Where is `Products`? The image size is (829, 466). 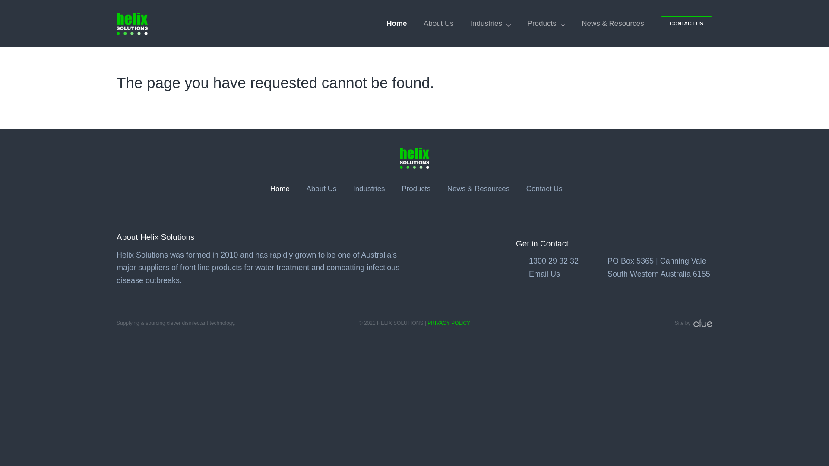
Products is located at coordinates (547, 24).